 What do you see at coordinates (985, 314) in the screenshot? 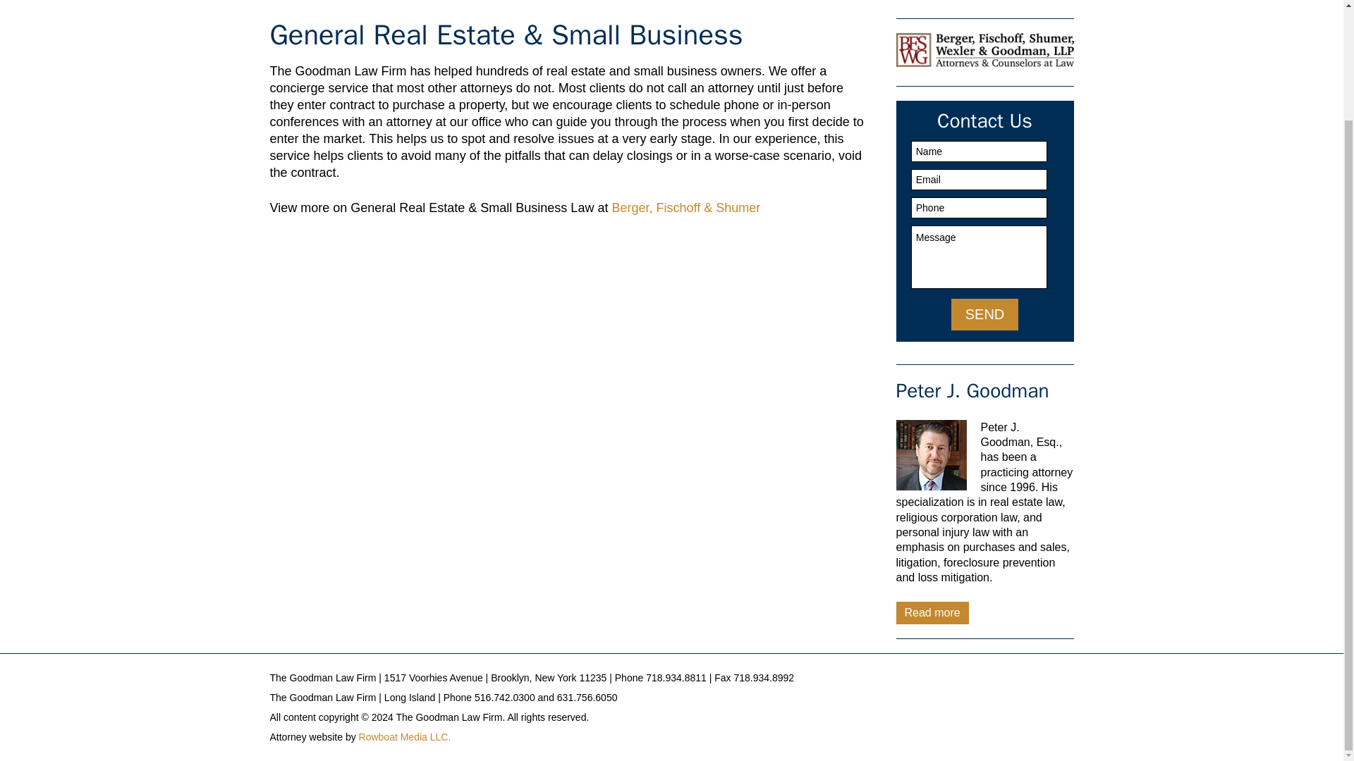
I see `SEND` at bounding box center [985, 314].